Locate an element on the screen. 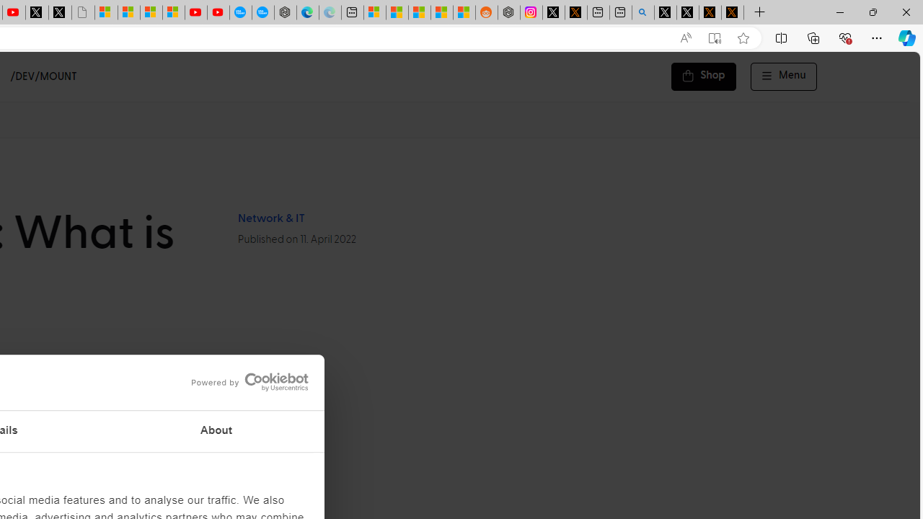  Menu Off-Canvas is located at coordinates (784, 76).